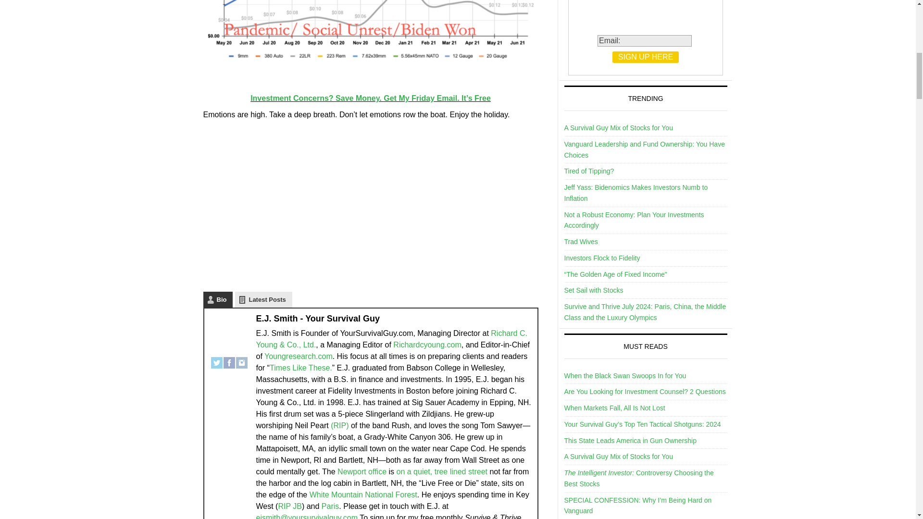 The image size is (923, 519). I want to click on Sign Up Here, so click(645, 57).